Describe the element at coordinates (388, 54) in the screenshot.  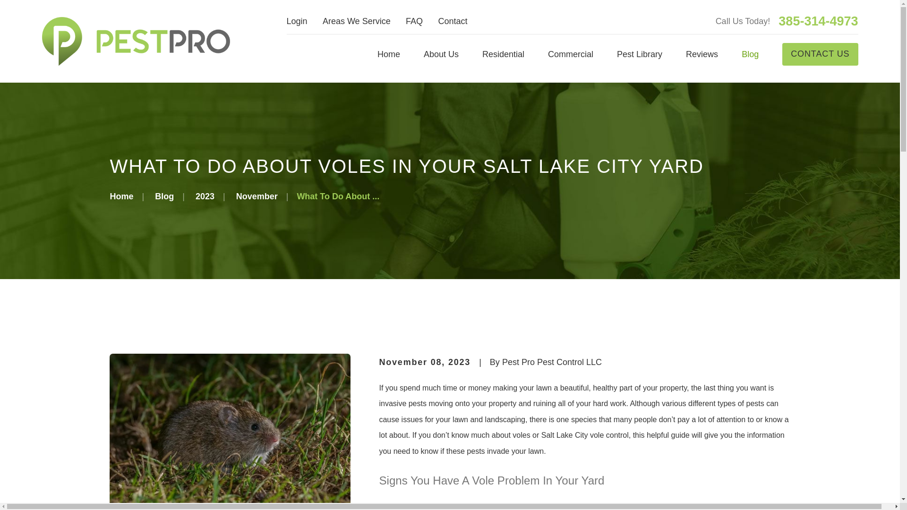
I see `Home` at that location.